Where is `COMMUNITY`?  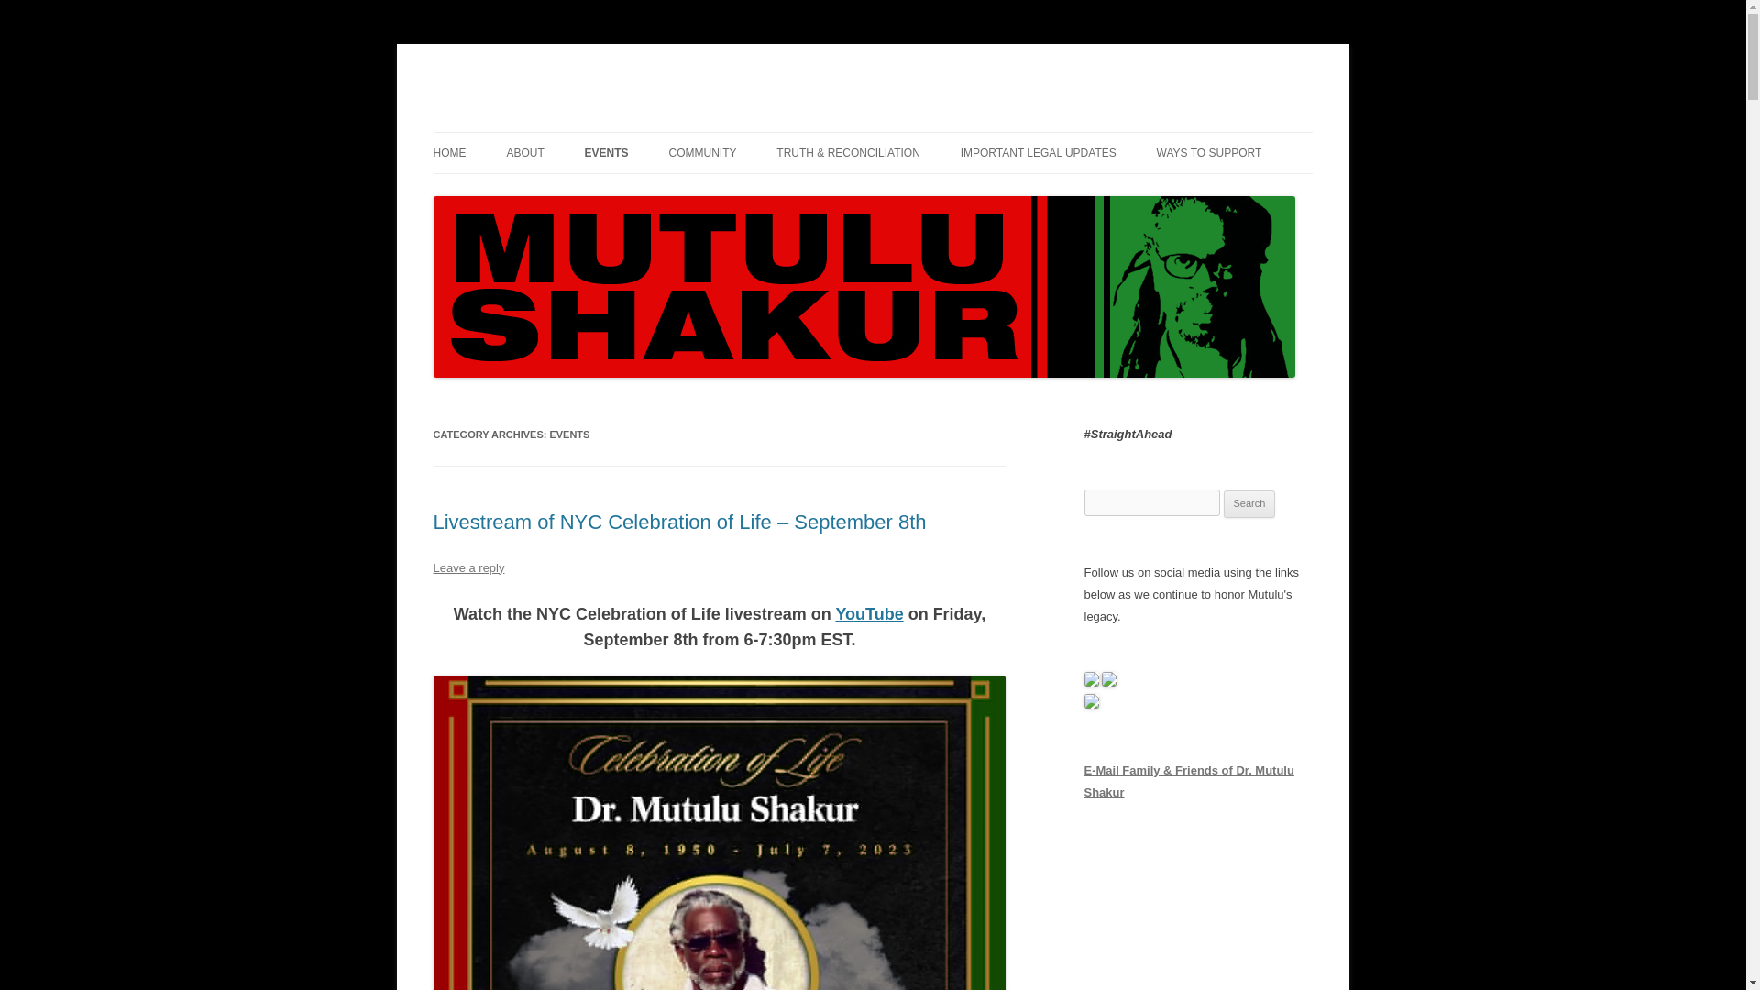 COMMUNITY is located at coordinates (702, 152).